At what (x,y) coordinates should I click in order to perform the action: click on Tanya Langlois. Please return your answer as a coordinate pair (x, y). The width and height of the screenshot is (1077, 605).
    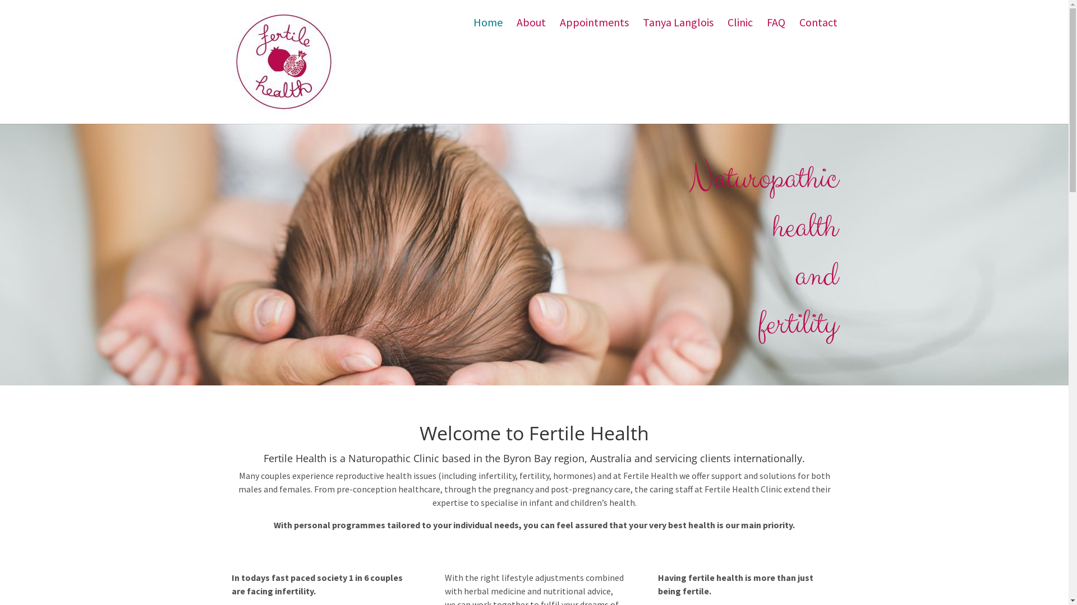
    Looking at the image, I should click on (678, 30).